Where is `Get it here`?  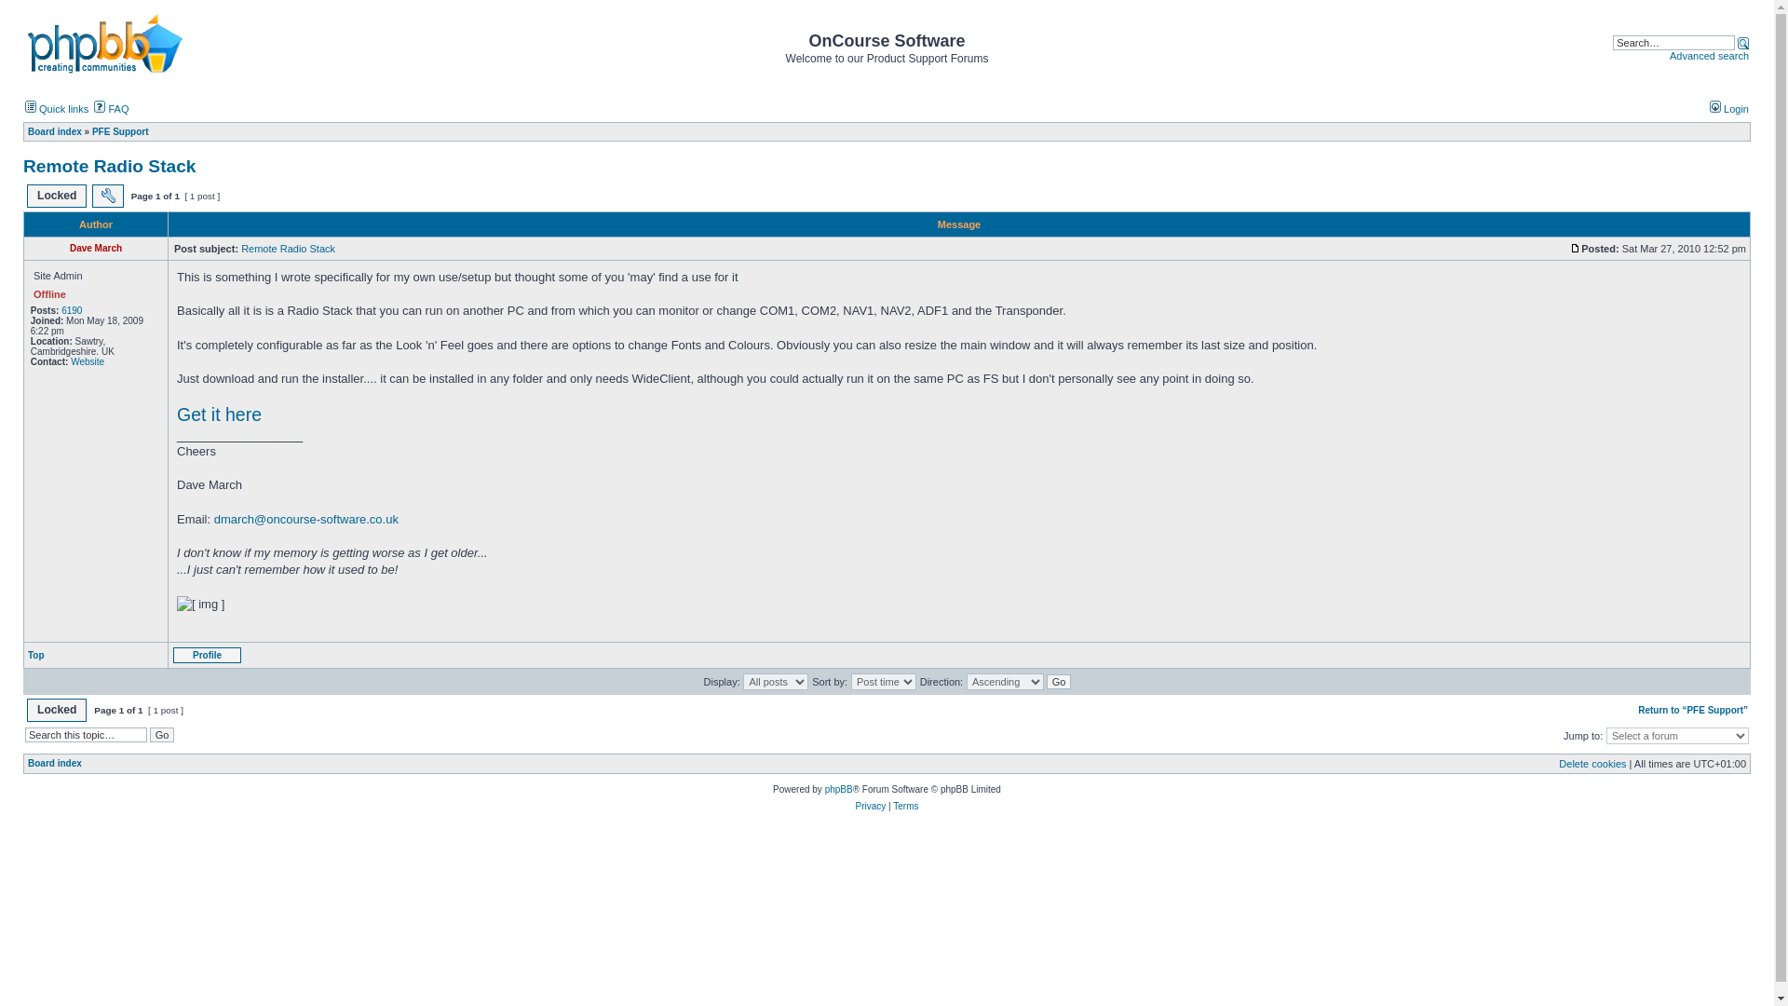 Get it here is located at coordinates (219, 415).